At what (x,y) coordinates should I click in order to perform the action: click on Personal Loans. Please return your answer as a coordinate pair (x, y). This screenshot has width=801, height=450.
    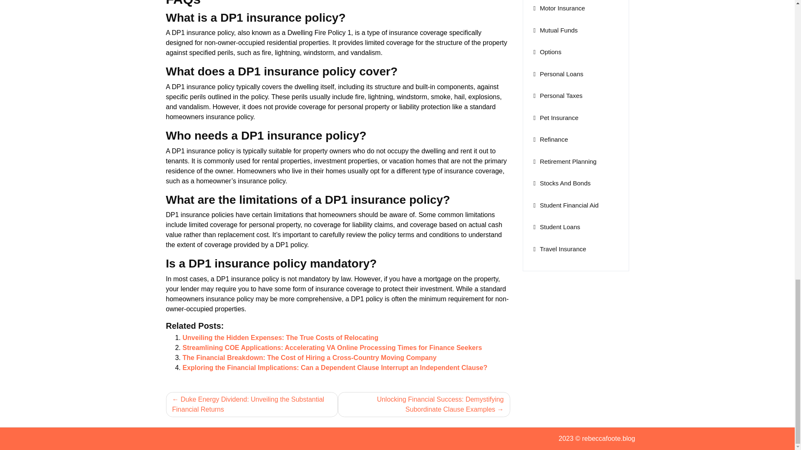
    Looking at the image, I should click on (558, 73).